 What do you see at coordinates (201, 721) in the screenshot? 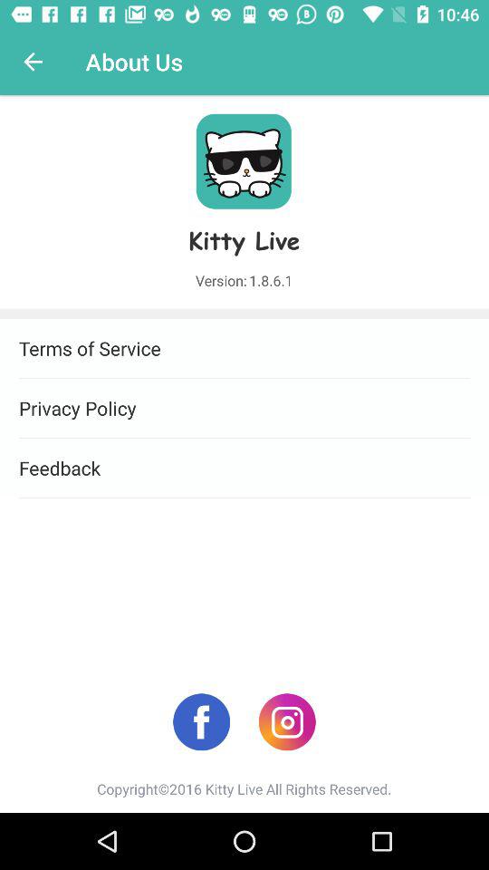
I see `view on facebook` at bounding box center [201, 721].